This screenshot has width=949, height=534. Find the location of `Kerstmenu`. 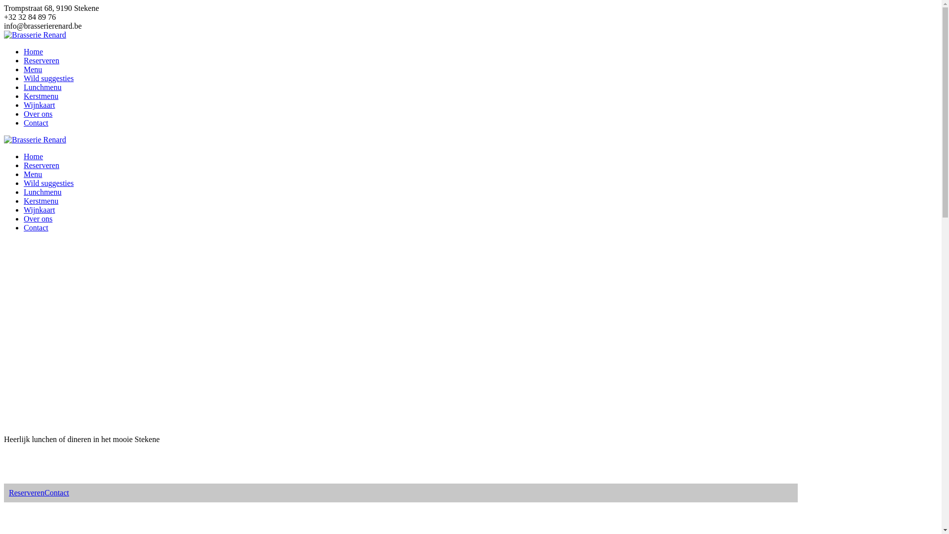

Kerstmenu is located at coordinates (41, 96).